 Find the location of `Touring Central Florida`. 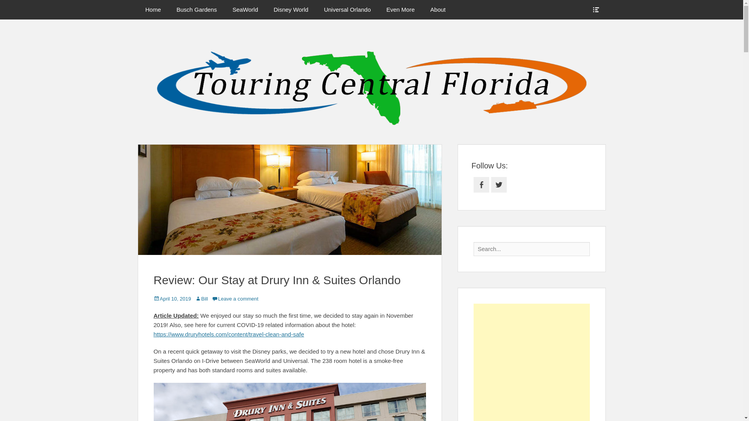

Touring Central Florida is located at coordinates (457, 44).